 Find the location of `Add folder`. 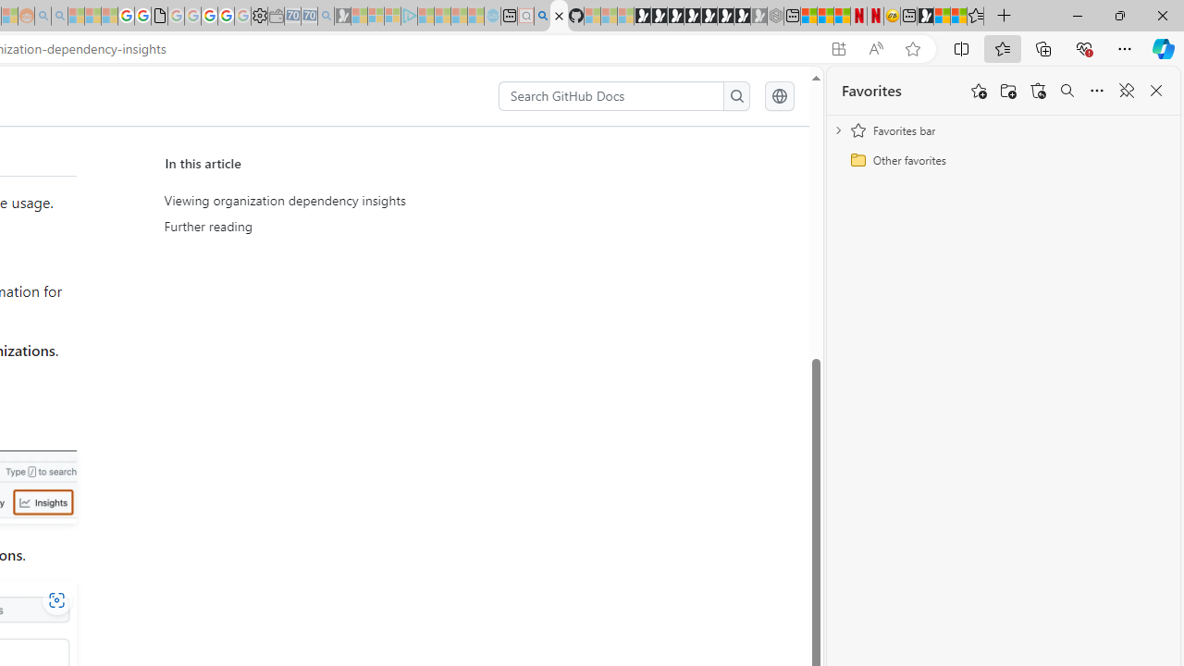

Add folder is located at coordinates (1008, 91).